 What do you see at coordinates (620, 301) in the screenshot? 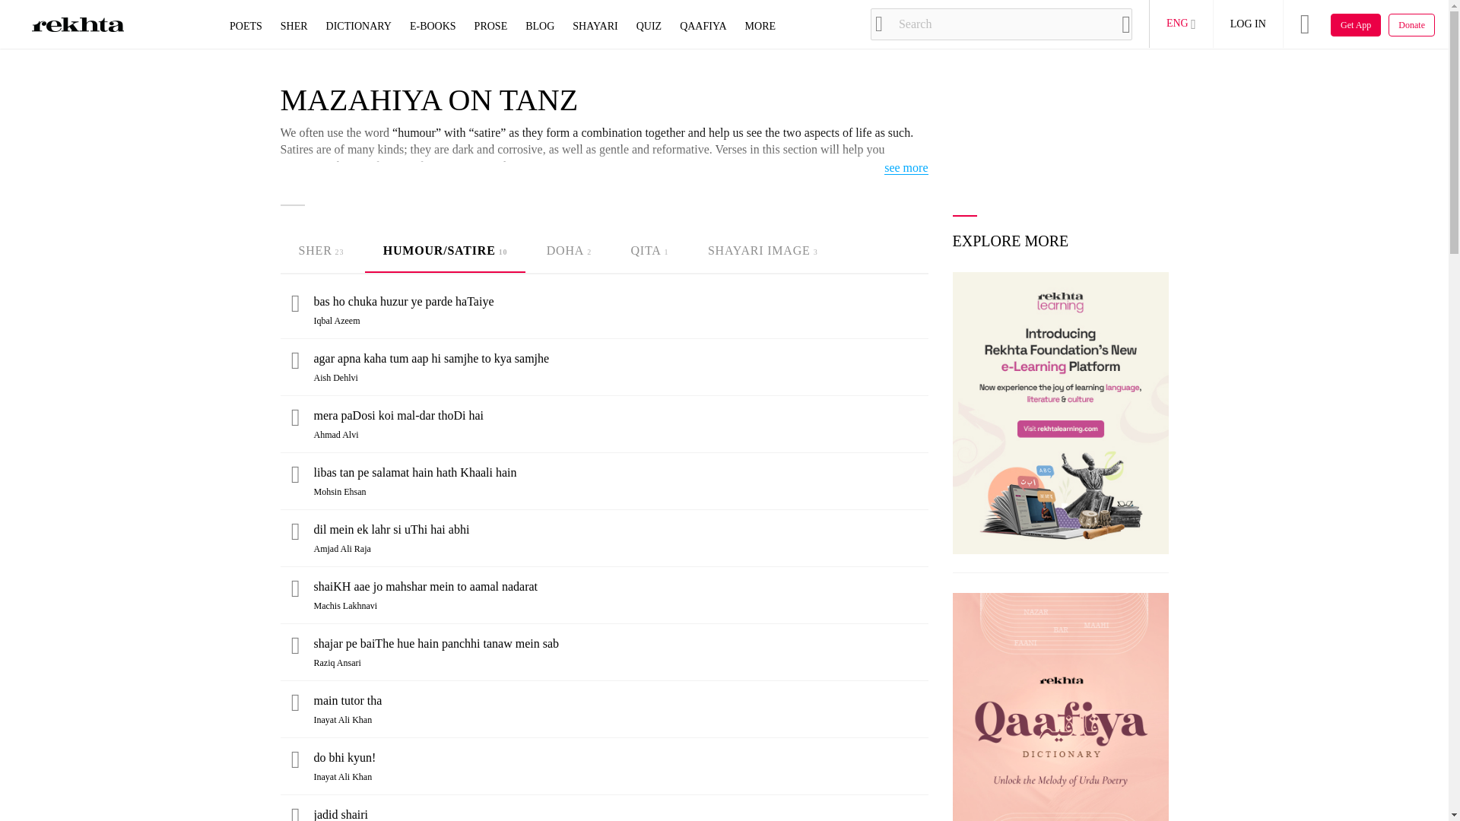
I see `bas ho chuka huzur ye parde haTaiye` at bounding box center [620, 301].